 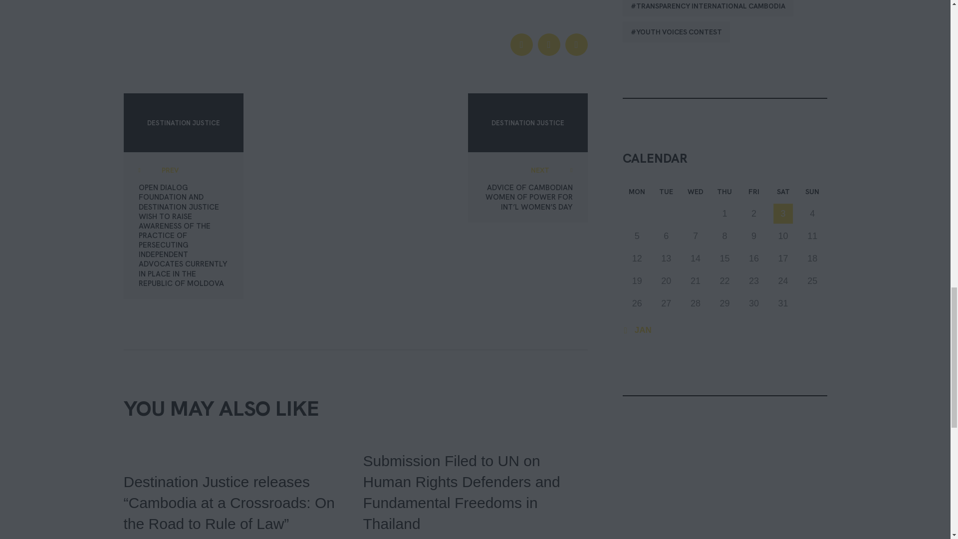 I want to click on Saturday, so click(x=783, y=194).